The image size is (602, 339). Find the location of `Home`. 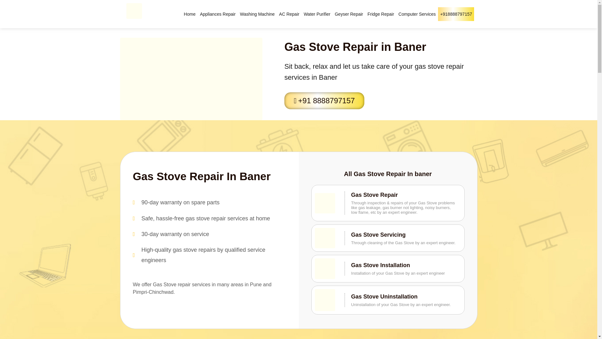

Home is located at coordinates (189, 14).